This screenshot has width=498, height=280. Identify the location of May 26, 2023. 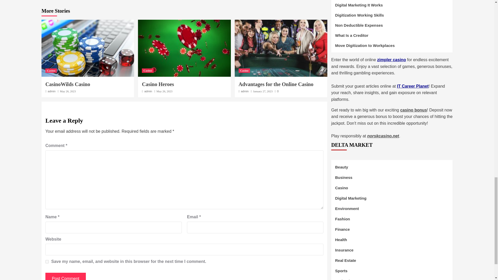
(164, 91).